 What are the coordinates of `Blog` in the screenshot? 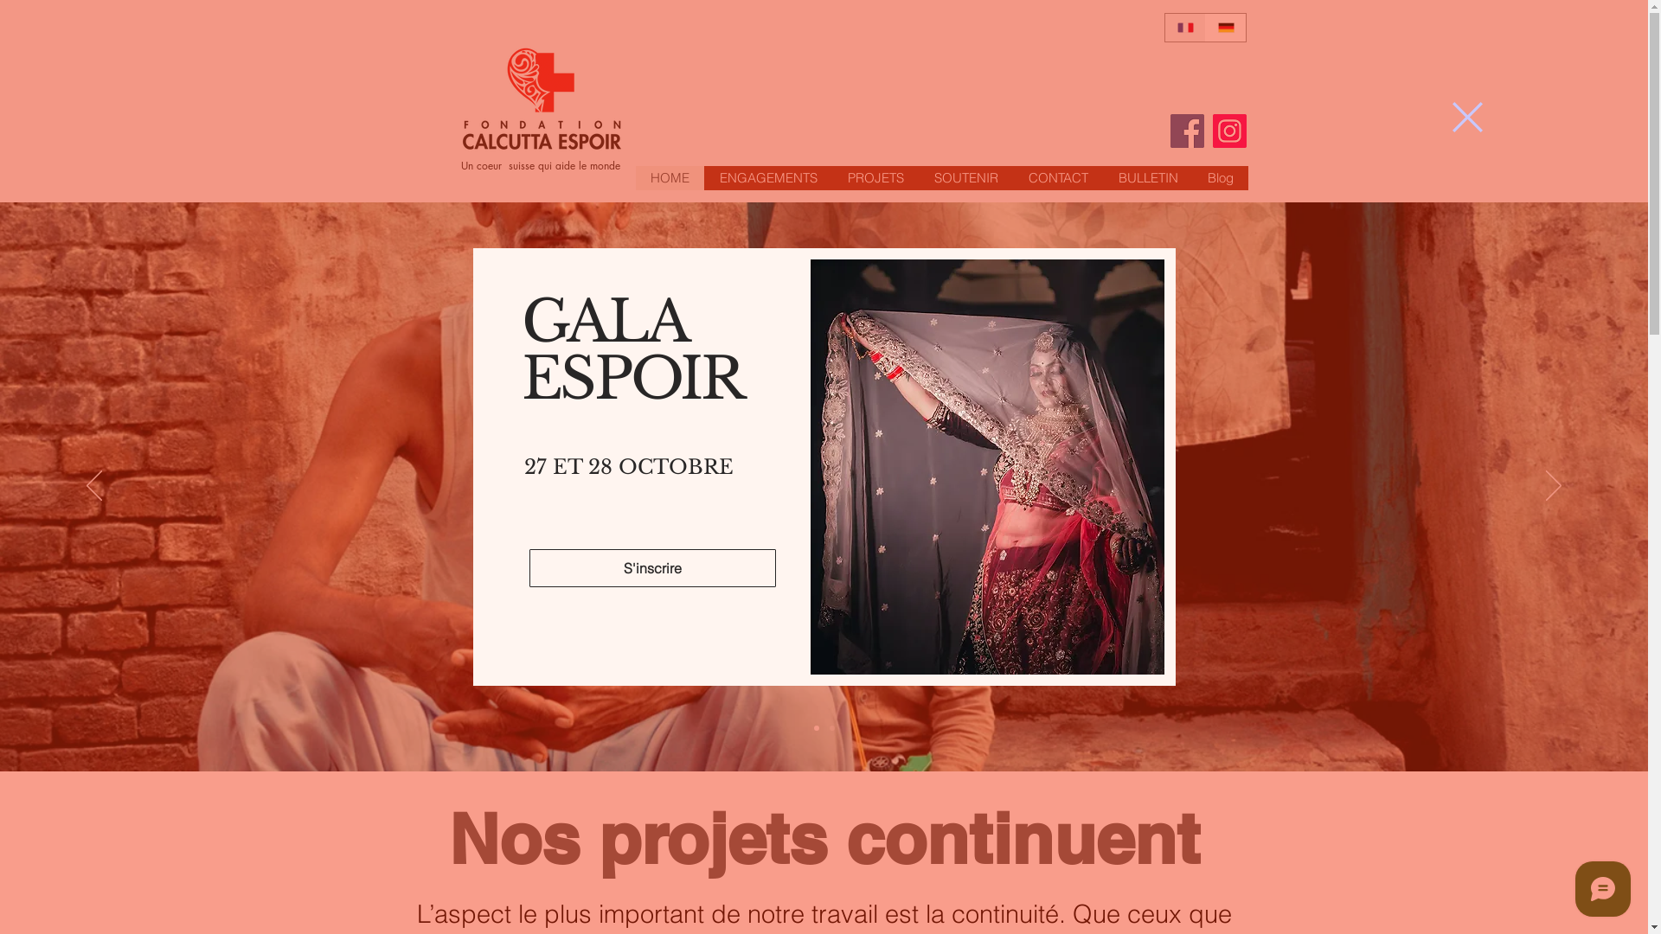 It's located at (1220, 178).